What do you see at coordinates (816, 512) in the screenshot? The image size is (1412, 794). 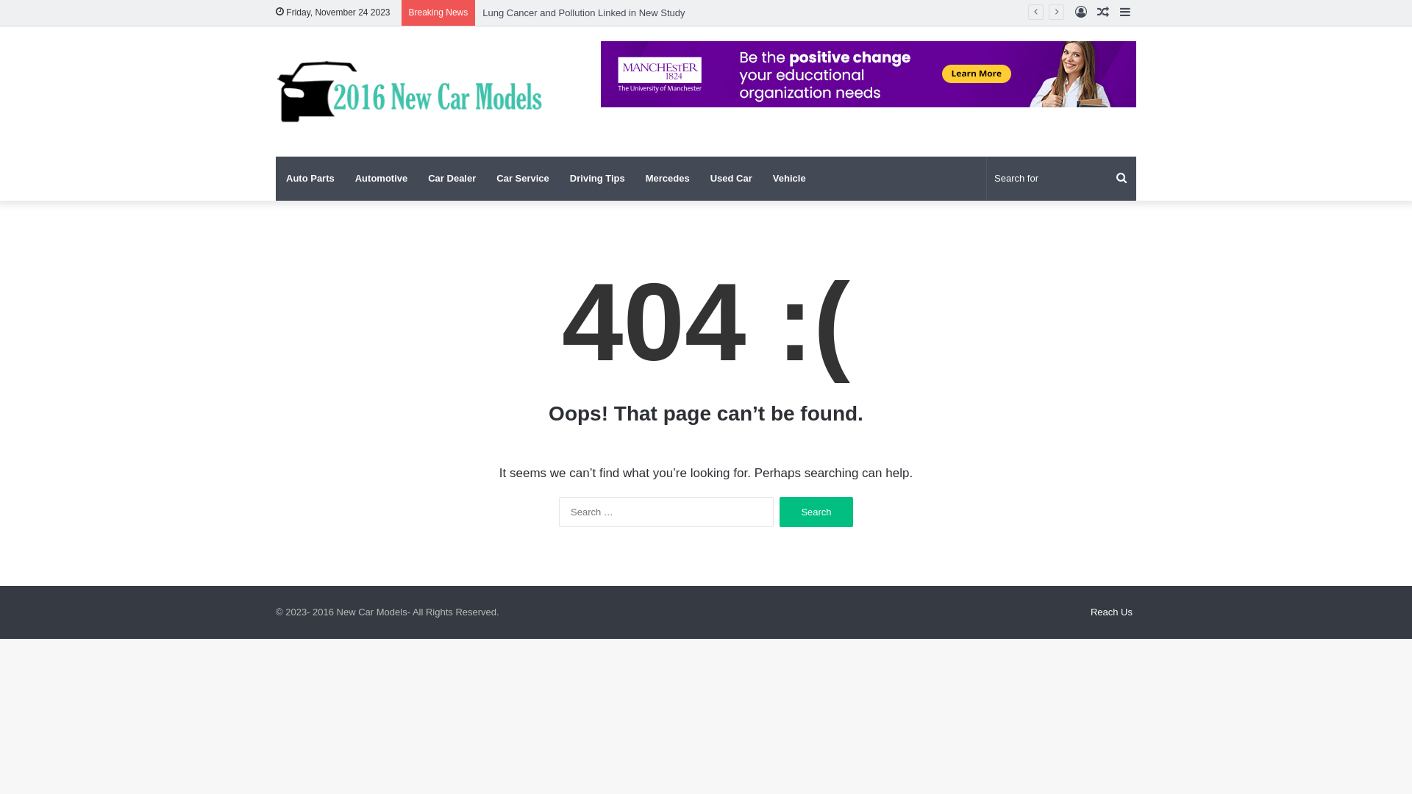 I see `Search` at bounding box center [816, 512].